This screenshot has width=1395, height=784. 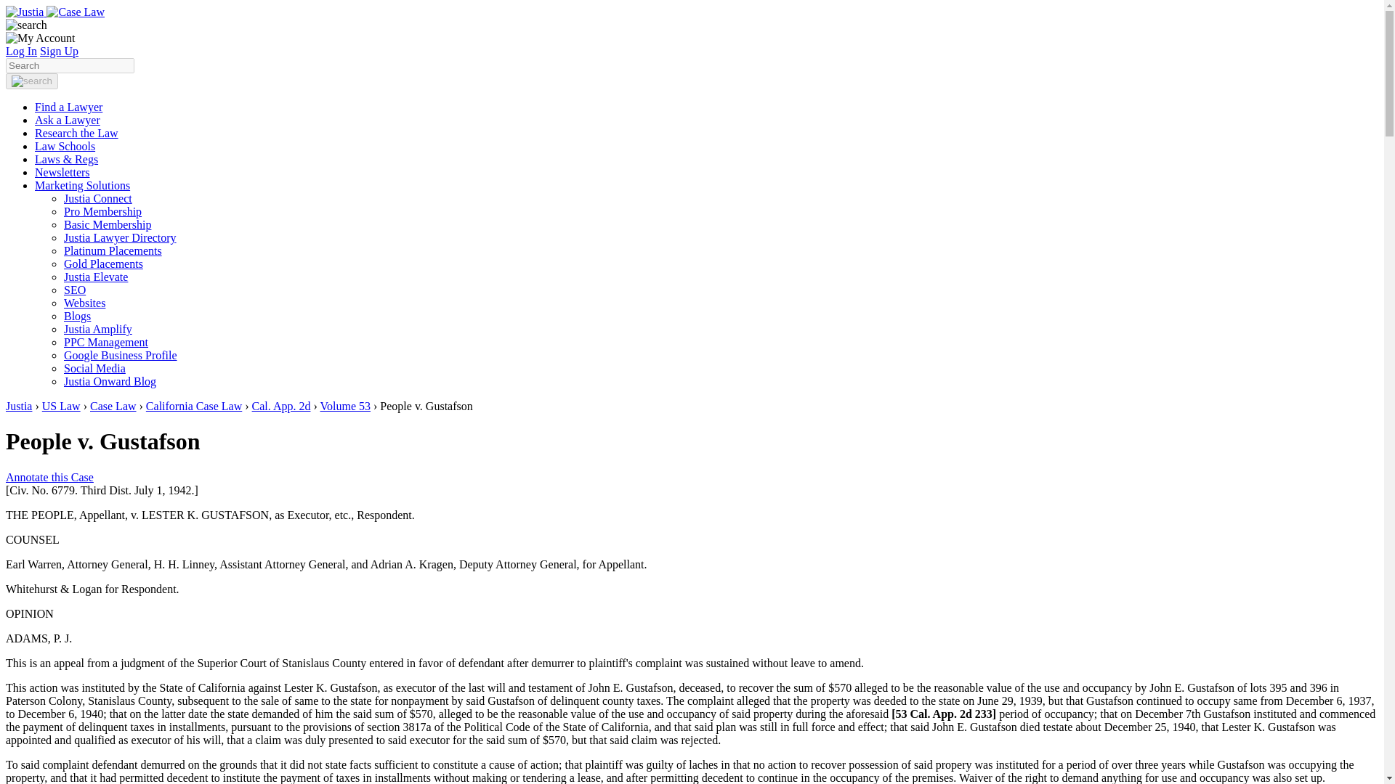 What do you see at coordinates (77, 315) in the screenshot?
I see `Blogs` at bounding box center [77, 315].